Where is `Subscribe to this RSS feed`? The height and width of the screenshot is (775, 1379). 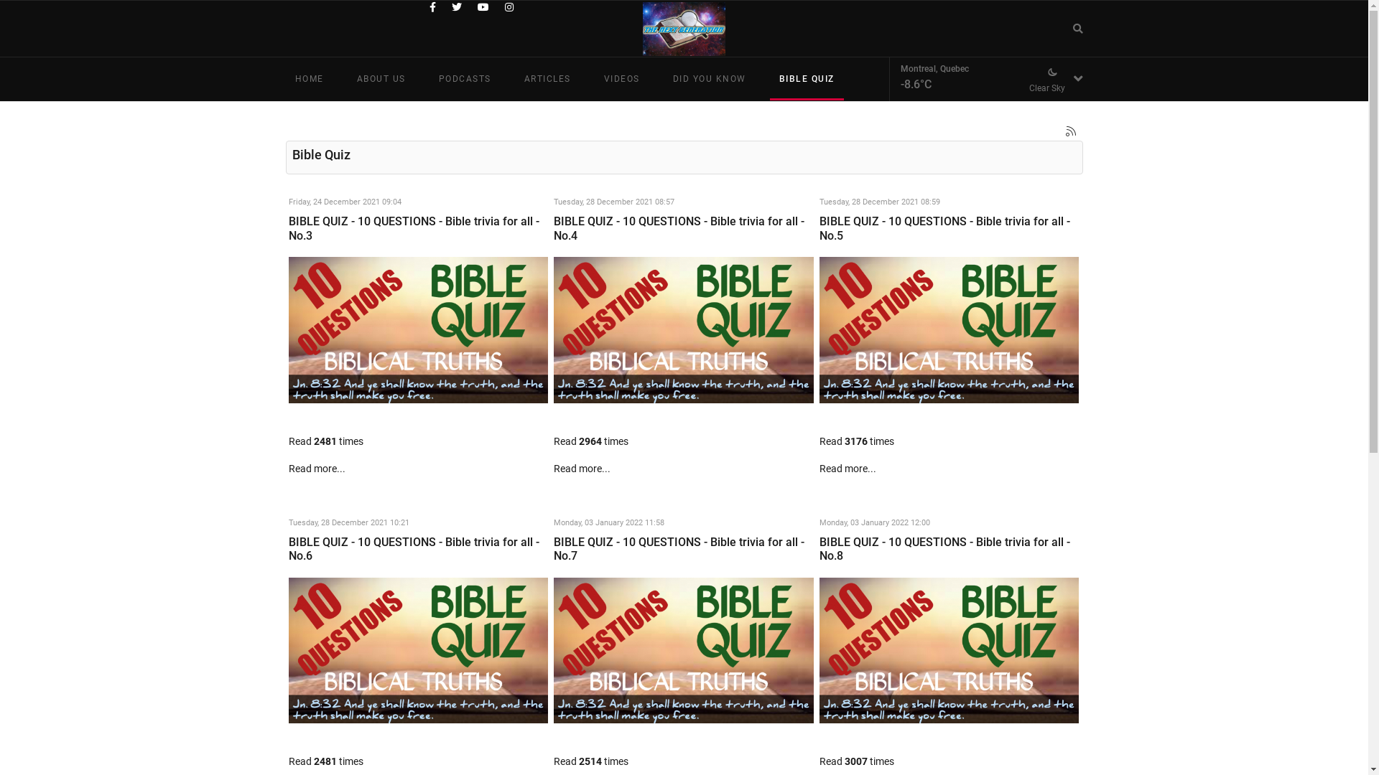 Subscribe to this RSS feed is located at coordinates (1072, 132).